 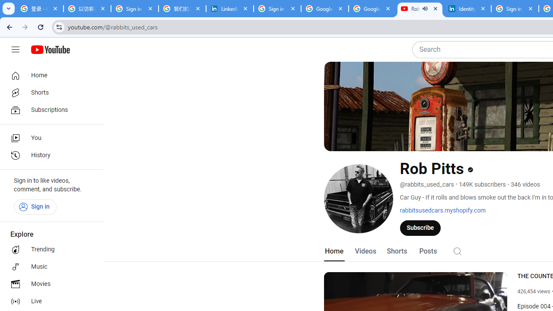 I want to click on Search, so click(x=457, y=251).